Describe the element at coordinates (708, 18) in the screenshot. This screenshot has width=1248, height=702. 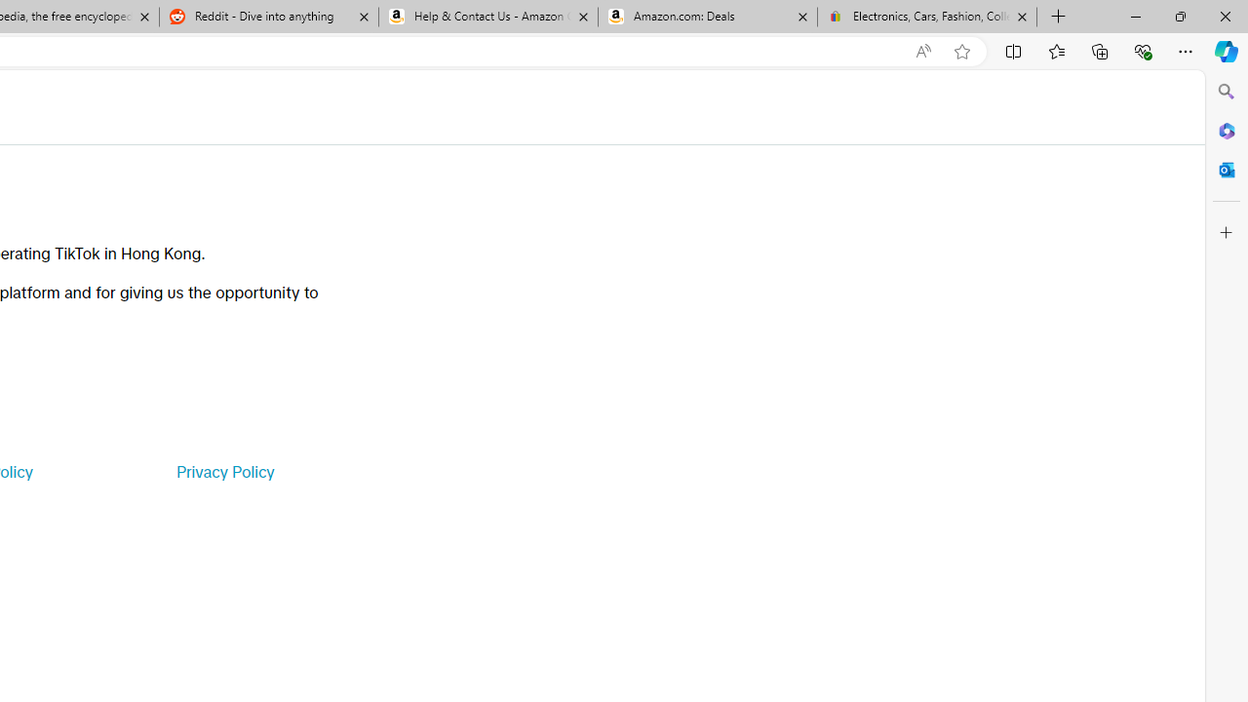
I see `Amazon.com: Deals` at that location.